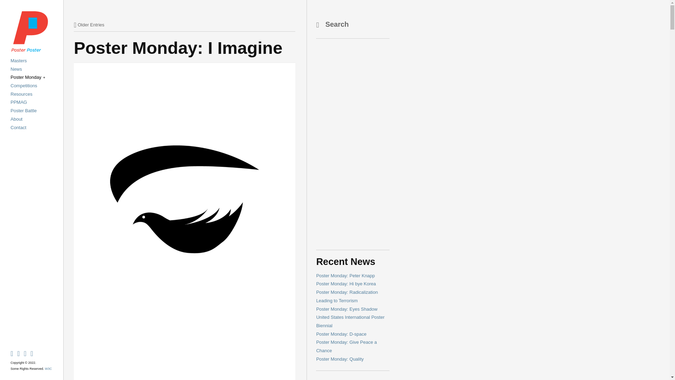 The height and width of the screenshot is (380, 675). I want to click on About, so click(16, 119).